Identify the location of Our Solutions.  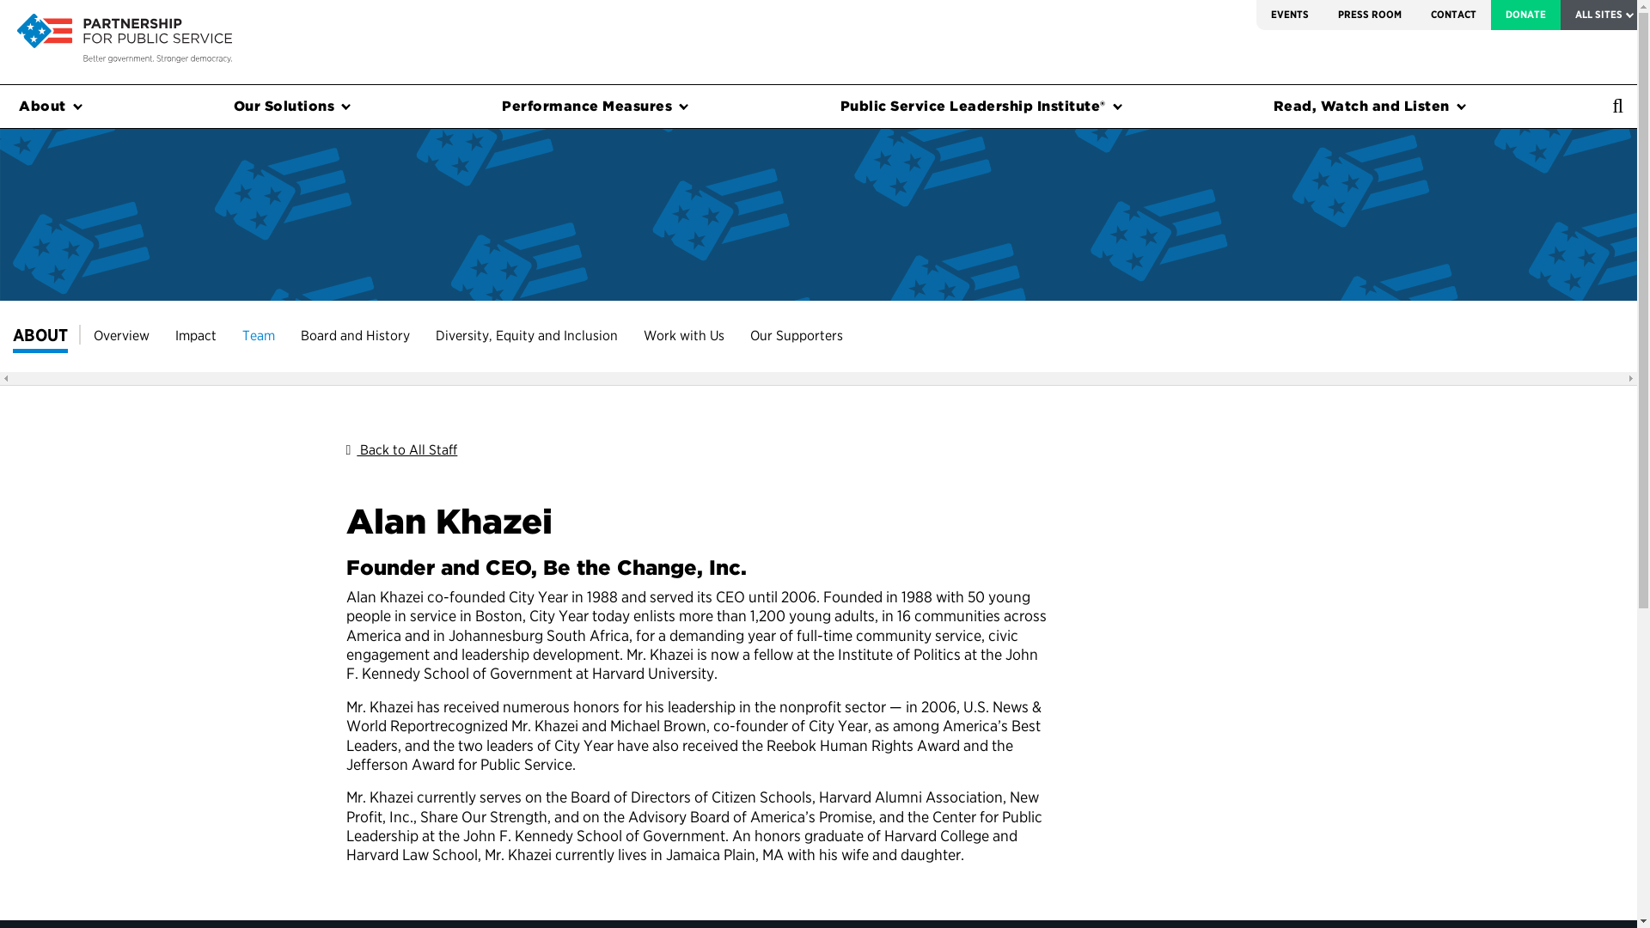
(289, 107).